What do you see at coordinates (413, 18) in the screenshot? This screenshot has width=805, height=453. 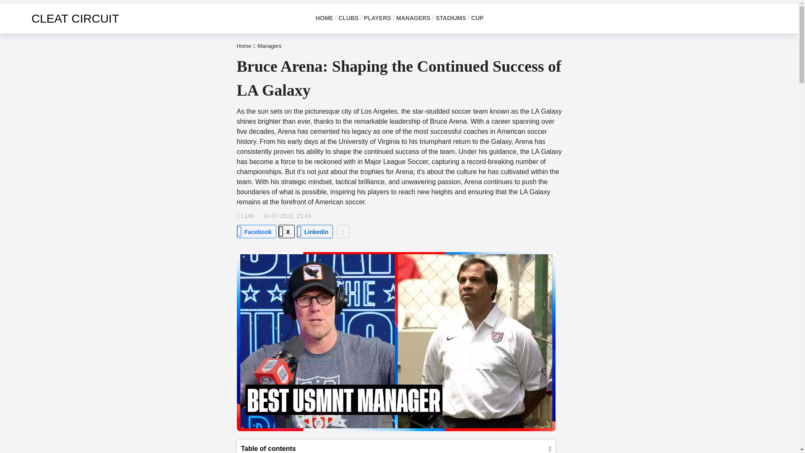 I see `MANAGERS` at bounding box center [413, 18].